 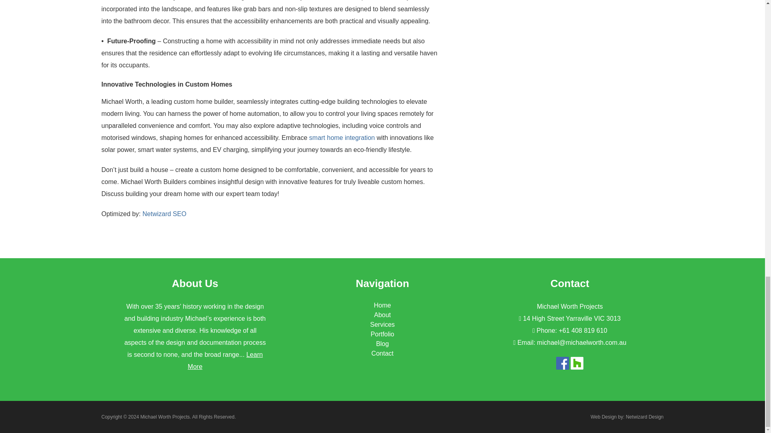 What do you see at coordinates (382, 305) in the screenshot?
I see `Home` at bounding box center [382, 305].